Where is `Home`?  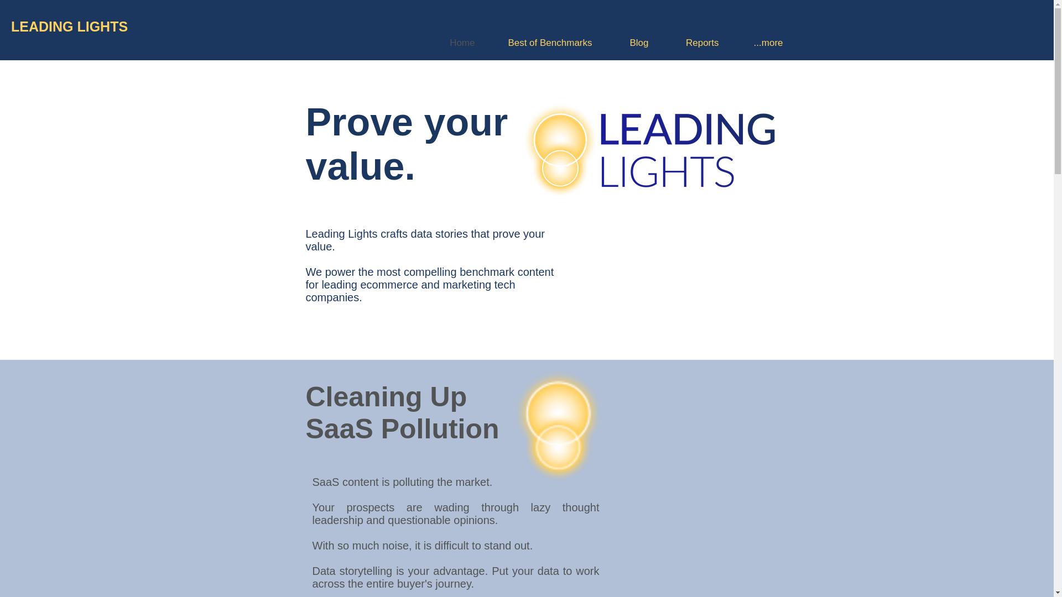
Home is located at coordinates (451, 43).